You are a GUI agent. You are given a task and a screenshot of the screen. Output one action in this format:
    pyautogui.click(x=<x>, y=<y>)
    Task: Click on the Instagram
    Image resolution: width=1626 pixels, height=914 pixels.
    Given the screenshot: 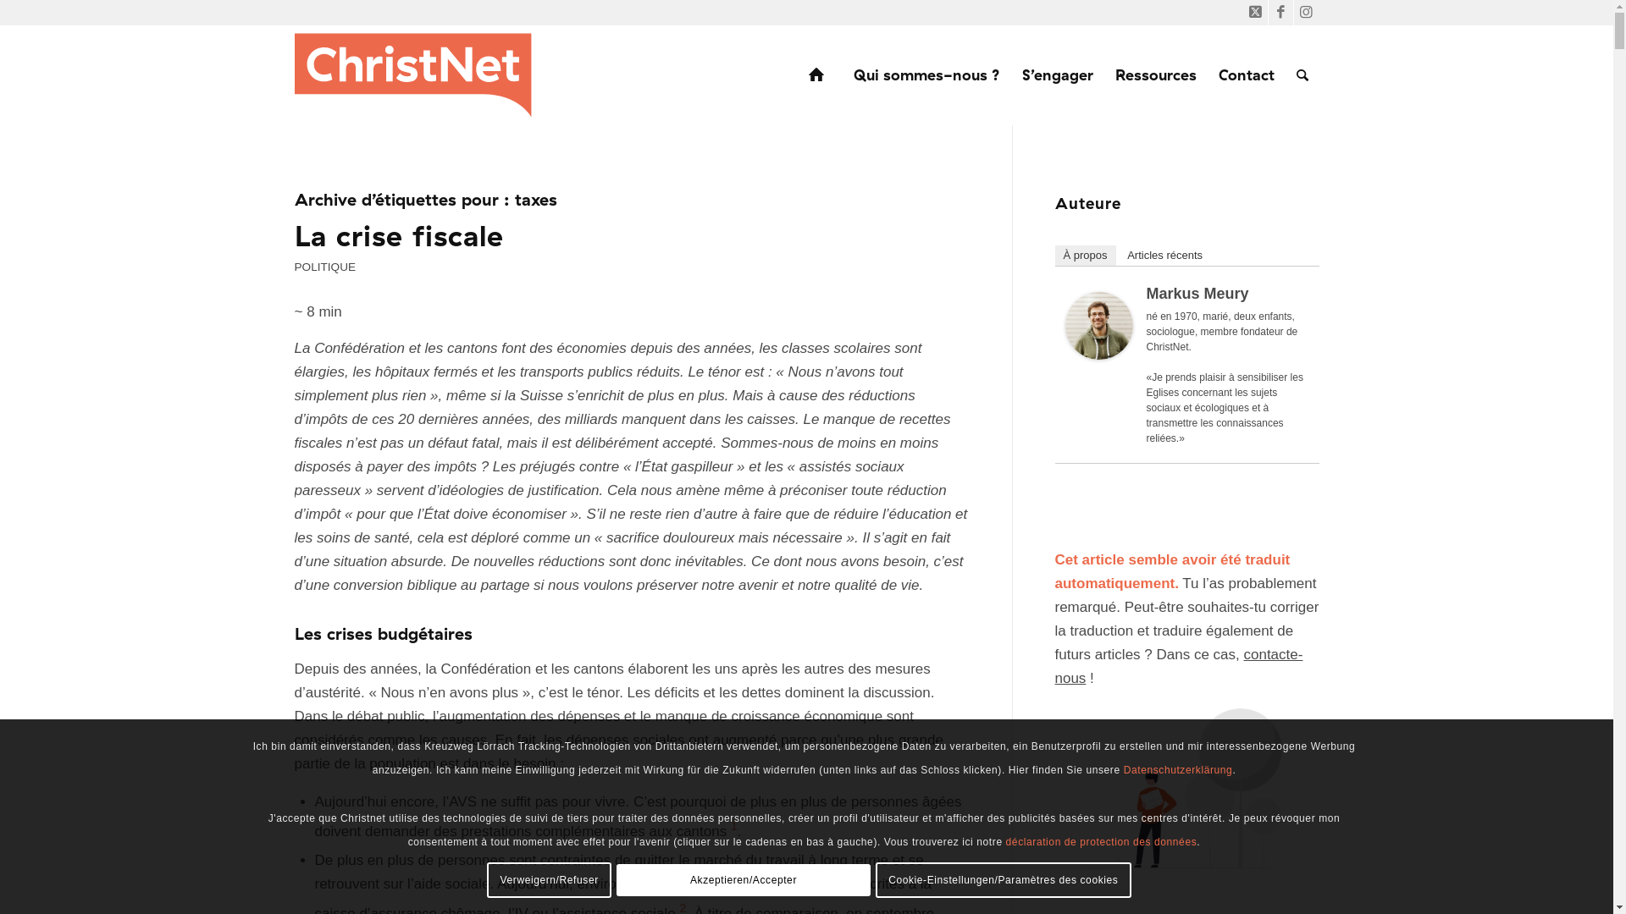 What is the action you would take?
    pyautogui.click(x=1307, y=13)
    